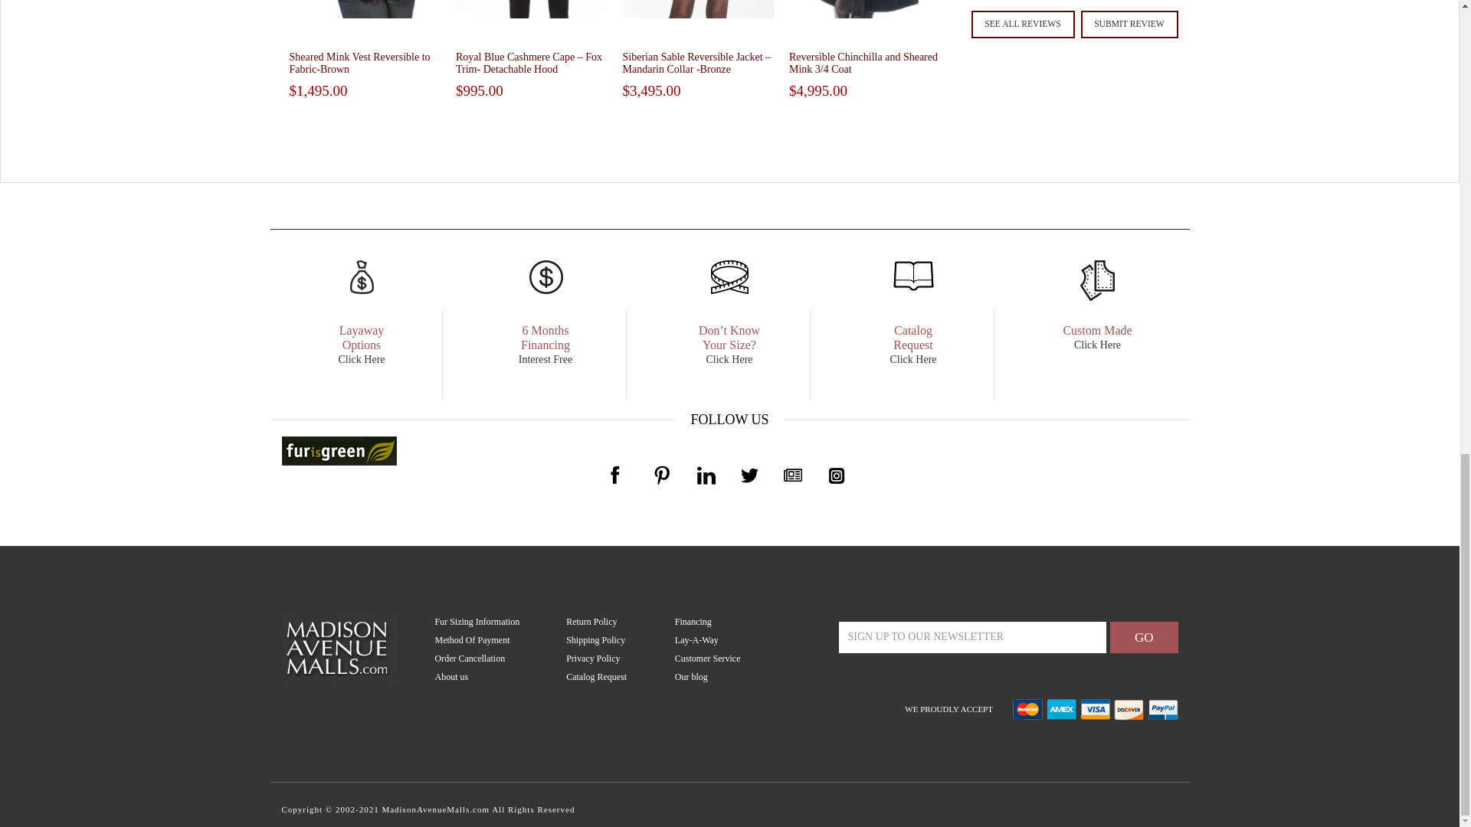 This screenshot has height=827, width=1471. I want to click on Sheared-Mink-Vest-Reversible-to-Fabric-Brown, so click(365, 9).